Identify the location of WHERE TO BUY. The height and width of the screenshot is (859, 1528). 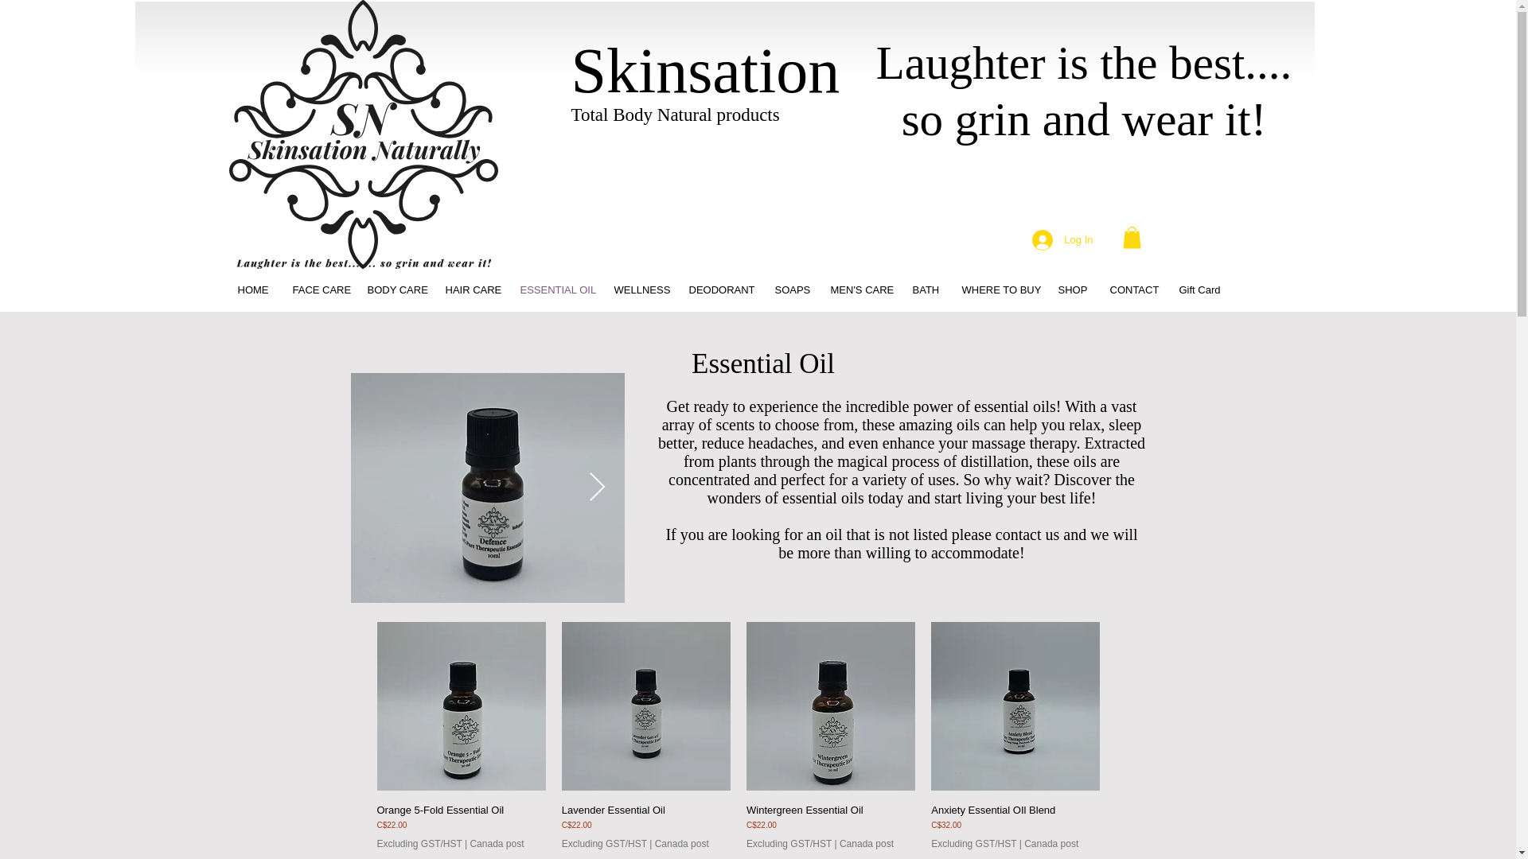
(998, 290).